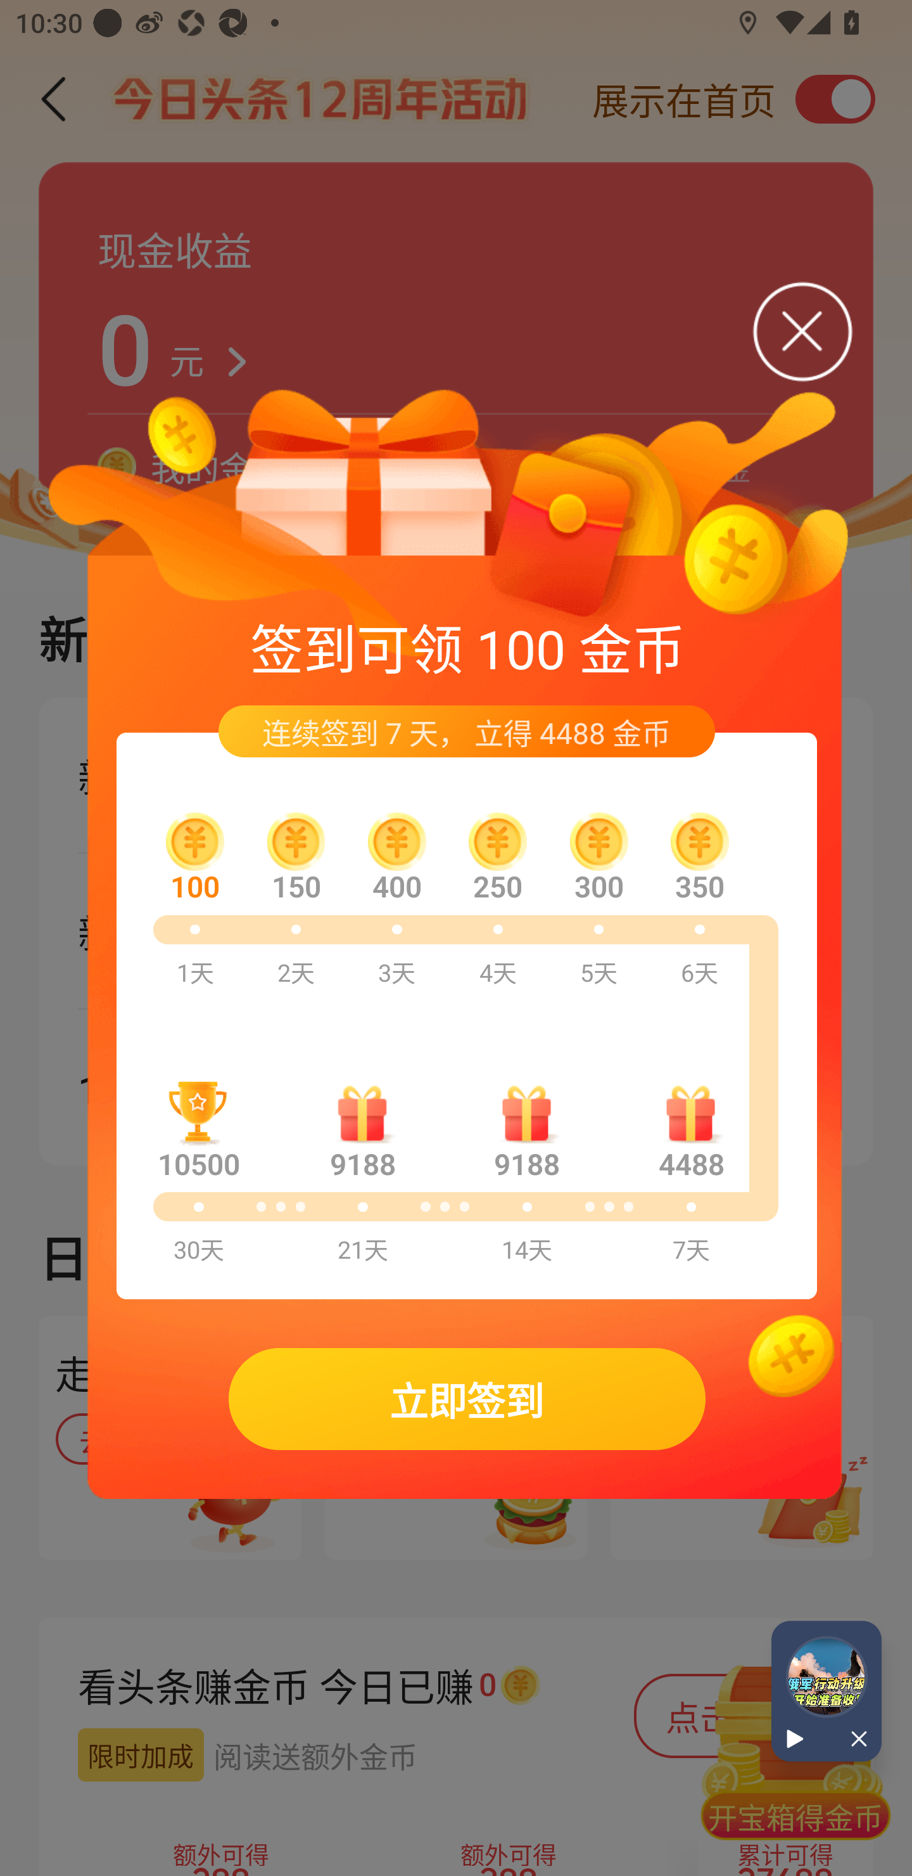  What do you see at coordinates (854, 1740) in the screenshot?
I see `关闭` at bounding box center [854, 1740].